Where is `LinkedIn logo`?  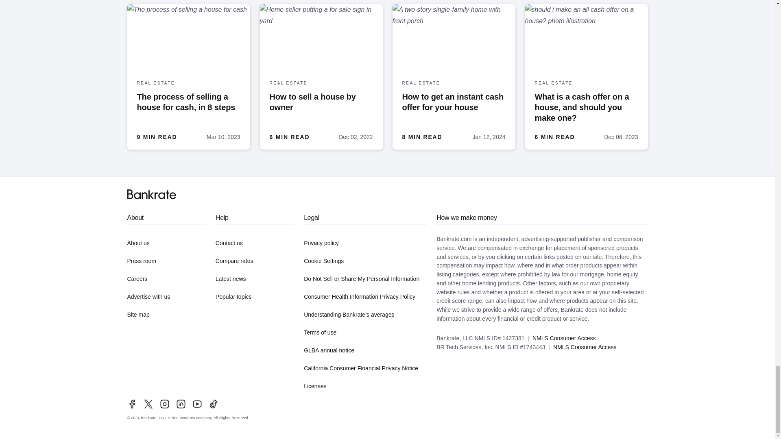 LinkedIn logo is located at coordinates (181, 404).